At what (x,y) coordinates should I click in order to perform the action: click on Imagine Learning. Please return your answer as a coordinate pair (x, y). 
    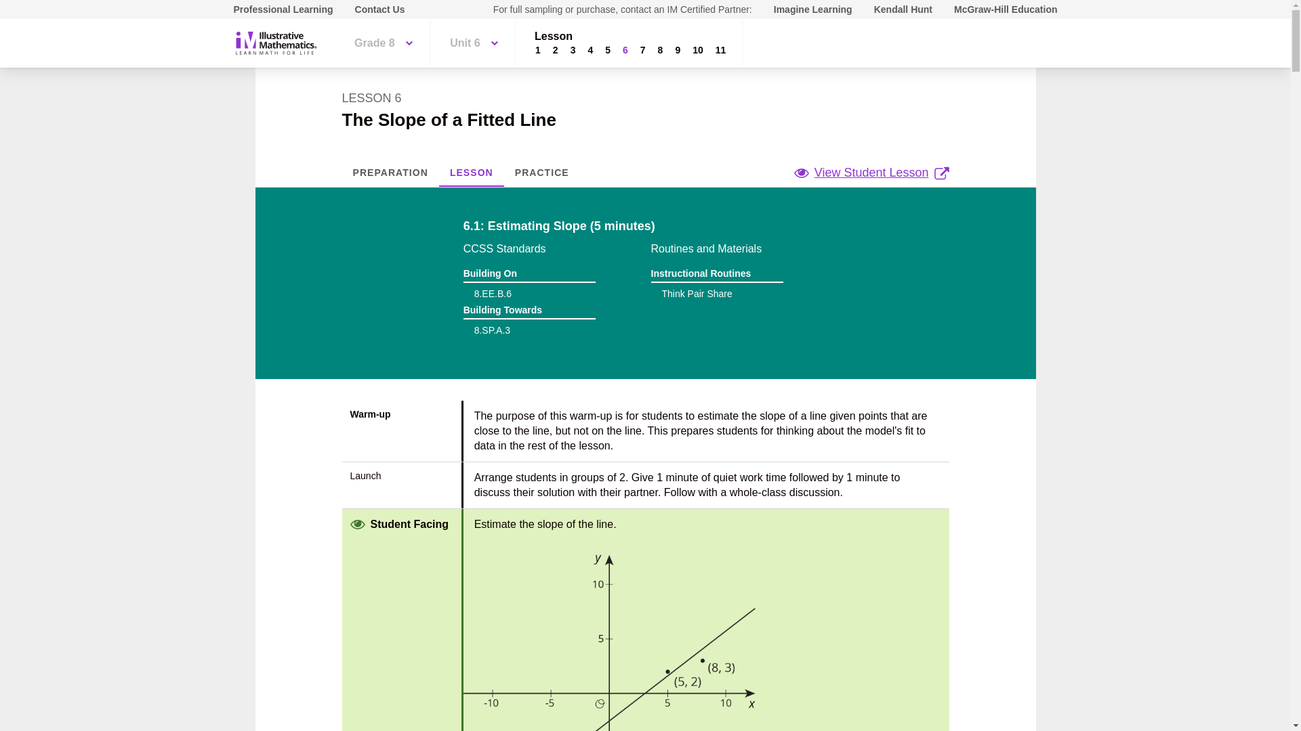
    Looking at the image, I should click on (813, 9).